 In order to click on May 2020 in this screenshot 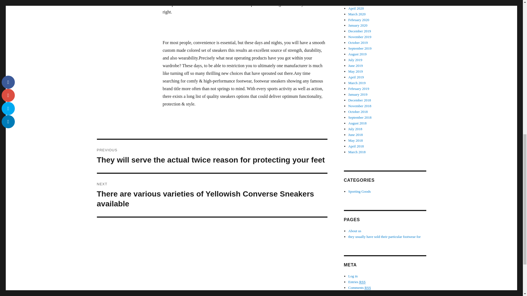, I will do `click(356, 3)`.